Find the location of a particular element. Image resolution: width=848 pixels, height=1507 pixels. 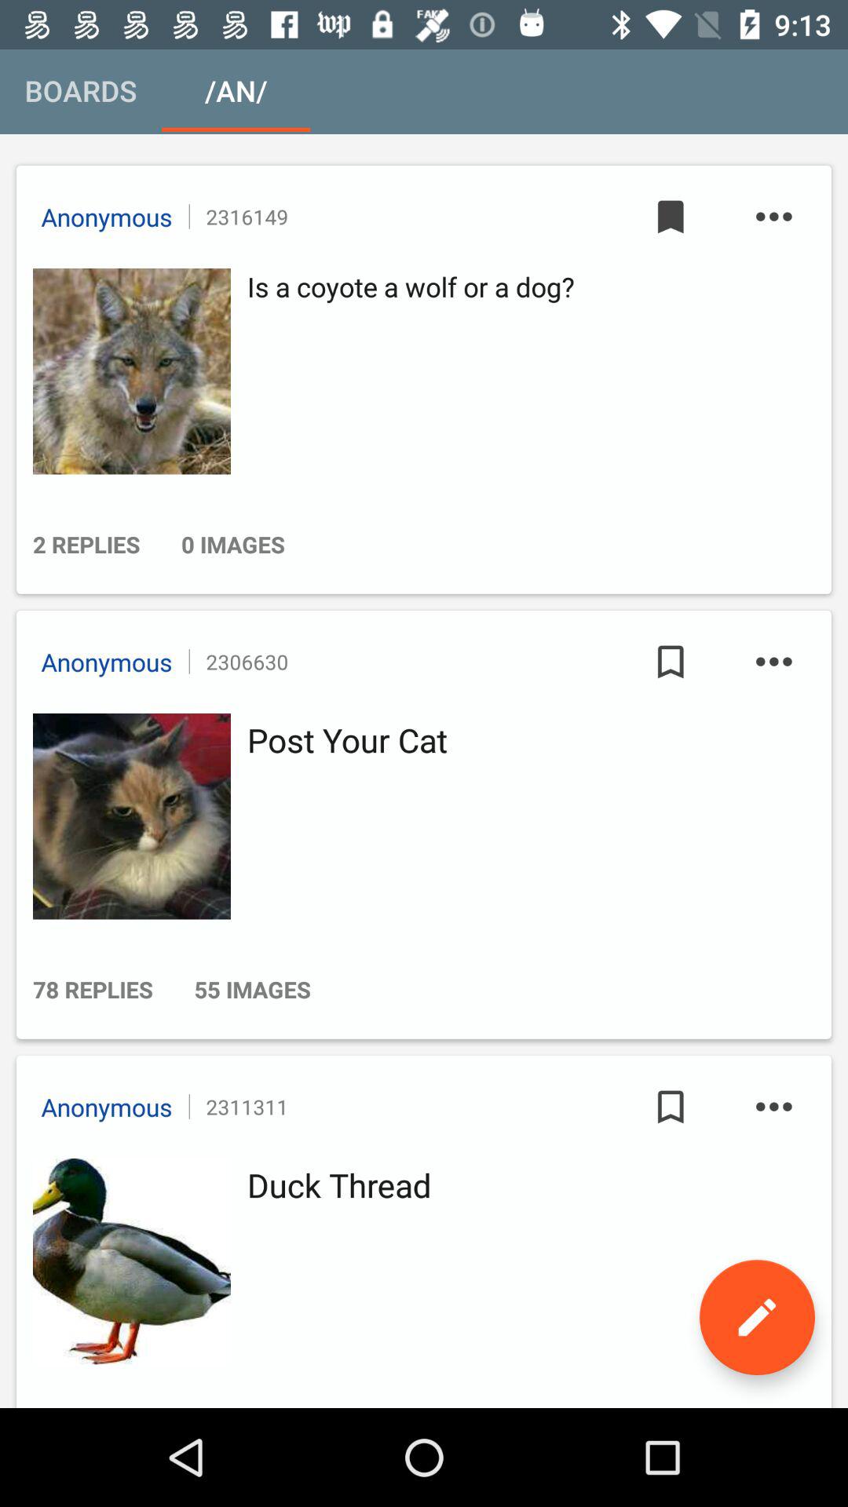

select item to the right of the is a coyote icon is located at coordinates (671, 217).